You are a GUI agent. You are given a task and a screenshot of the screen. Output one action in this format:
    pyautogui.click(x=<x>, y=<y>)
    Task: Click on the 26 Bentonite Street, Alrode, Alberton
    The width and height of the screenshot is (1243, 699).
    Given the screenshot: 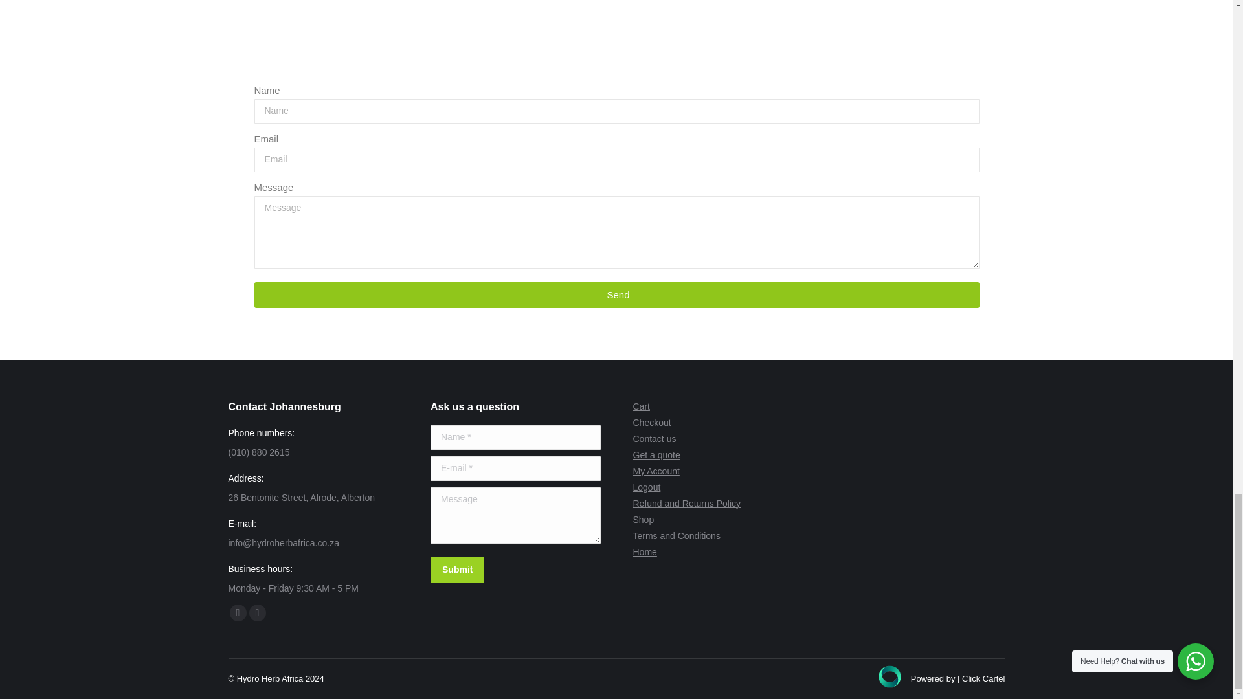 What is the action you would take?
    pyautogui.click(x=616, y=34)
    